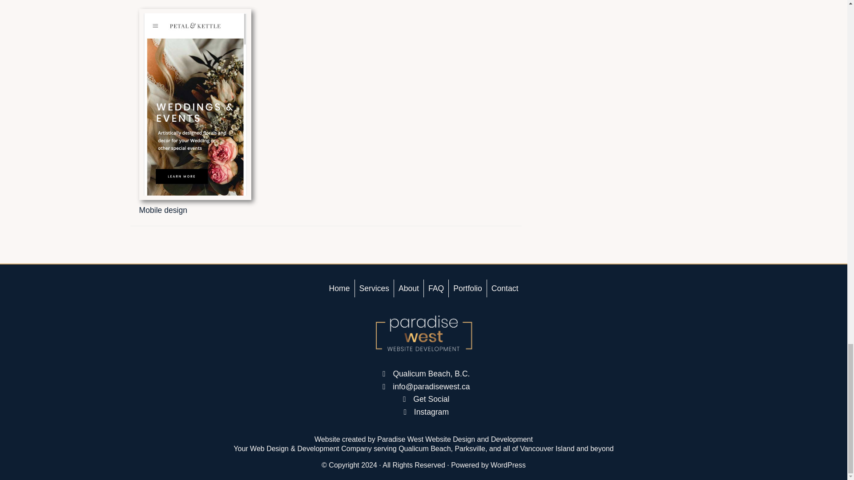 The image size is (854, 480). I want to click on Contact, so click(504, 288).